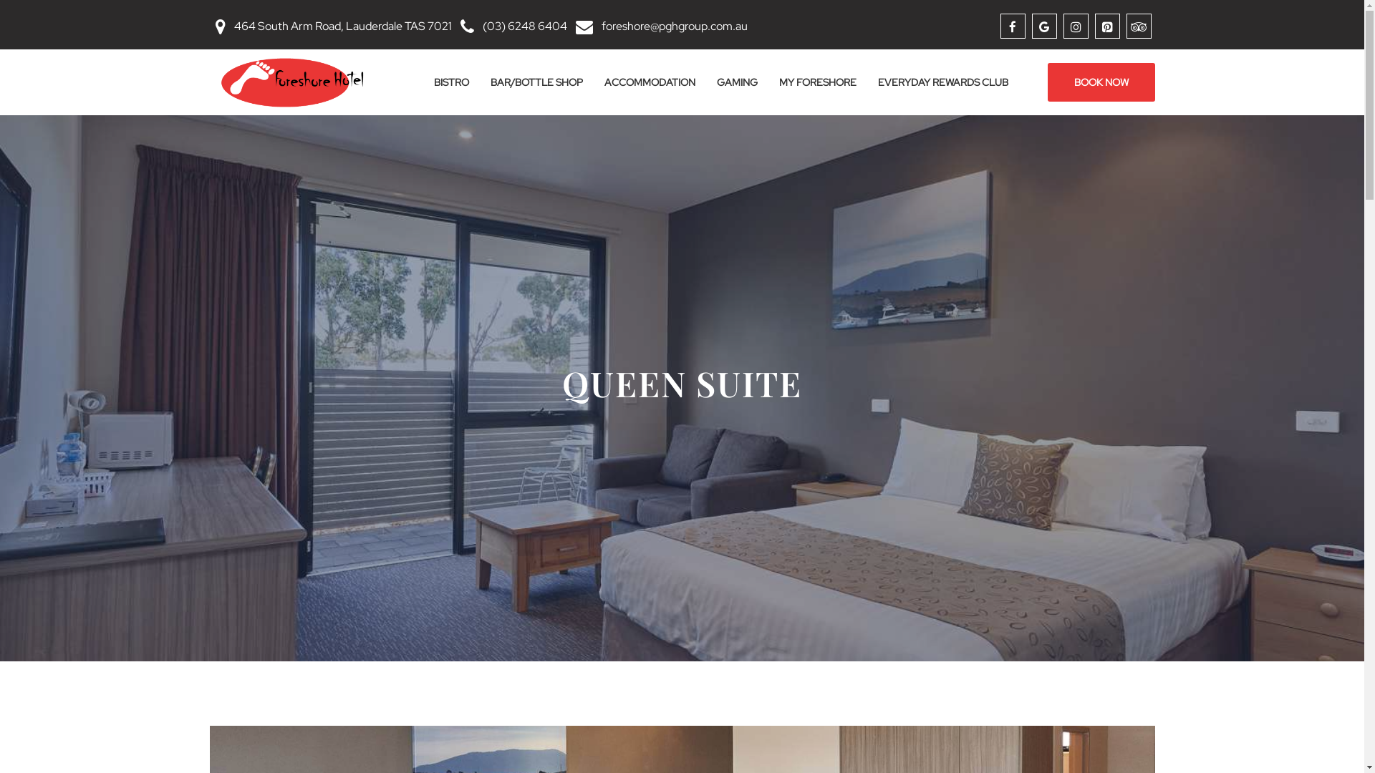  What do you see at coordinates (942, 82) in the screenshot?
I see `EVERYDAY REWARDS CLUB
Toggle navigation` at bounding box center [942, 82].